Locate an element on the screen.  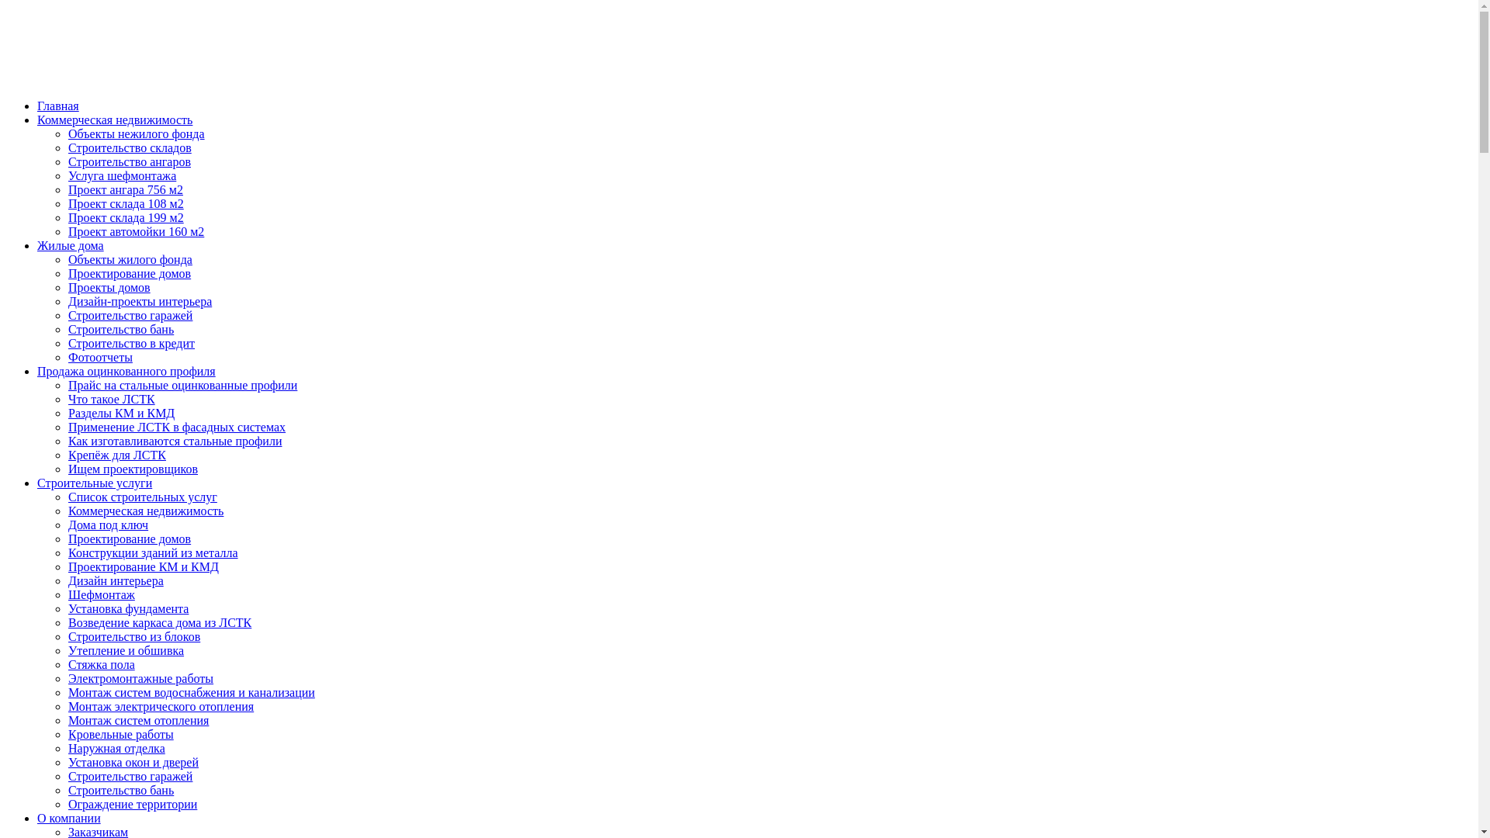
arsenal.by is located at coordinates (739, 113).